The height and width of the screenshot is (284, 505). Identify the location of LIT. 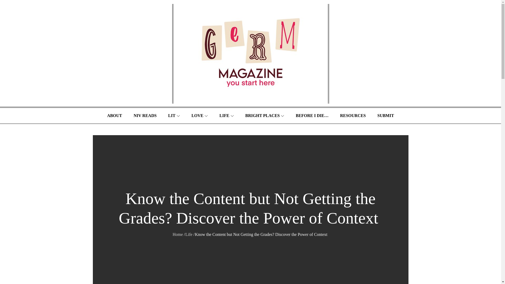
(174, 116).